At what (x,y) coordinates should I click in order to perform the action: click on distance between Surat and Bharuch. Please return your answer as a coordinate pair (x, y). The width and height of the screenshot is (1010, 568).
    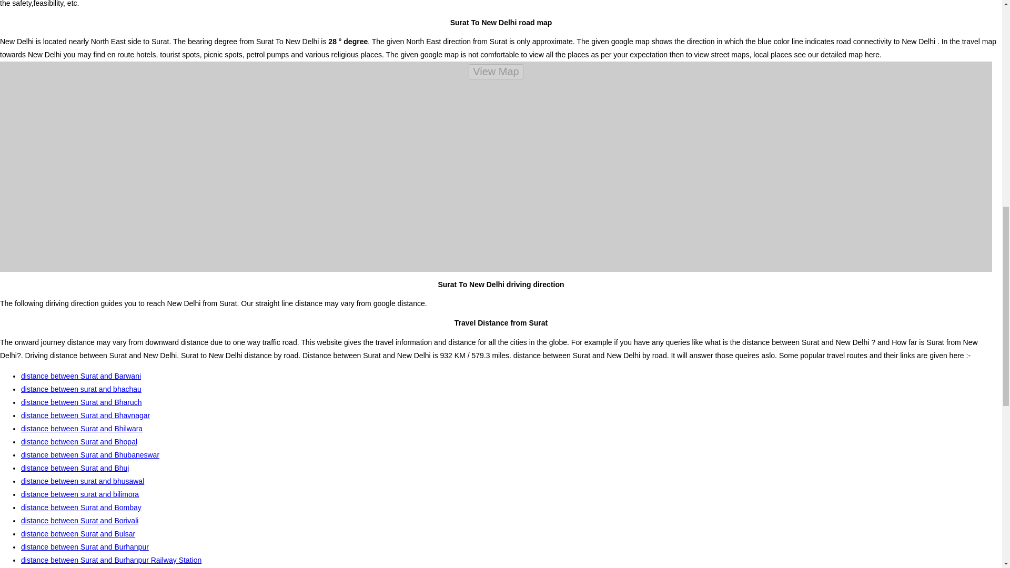
    Looking at the image, I should click on (82, 402).